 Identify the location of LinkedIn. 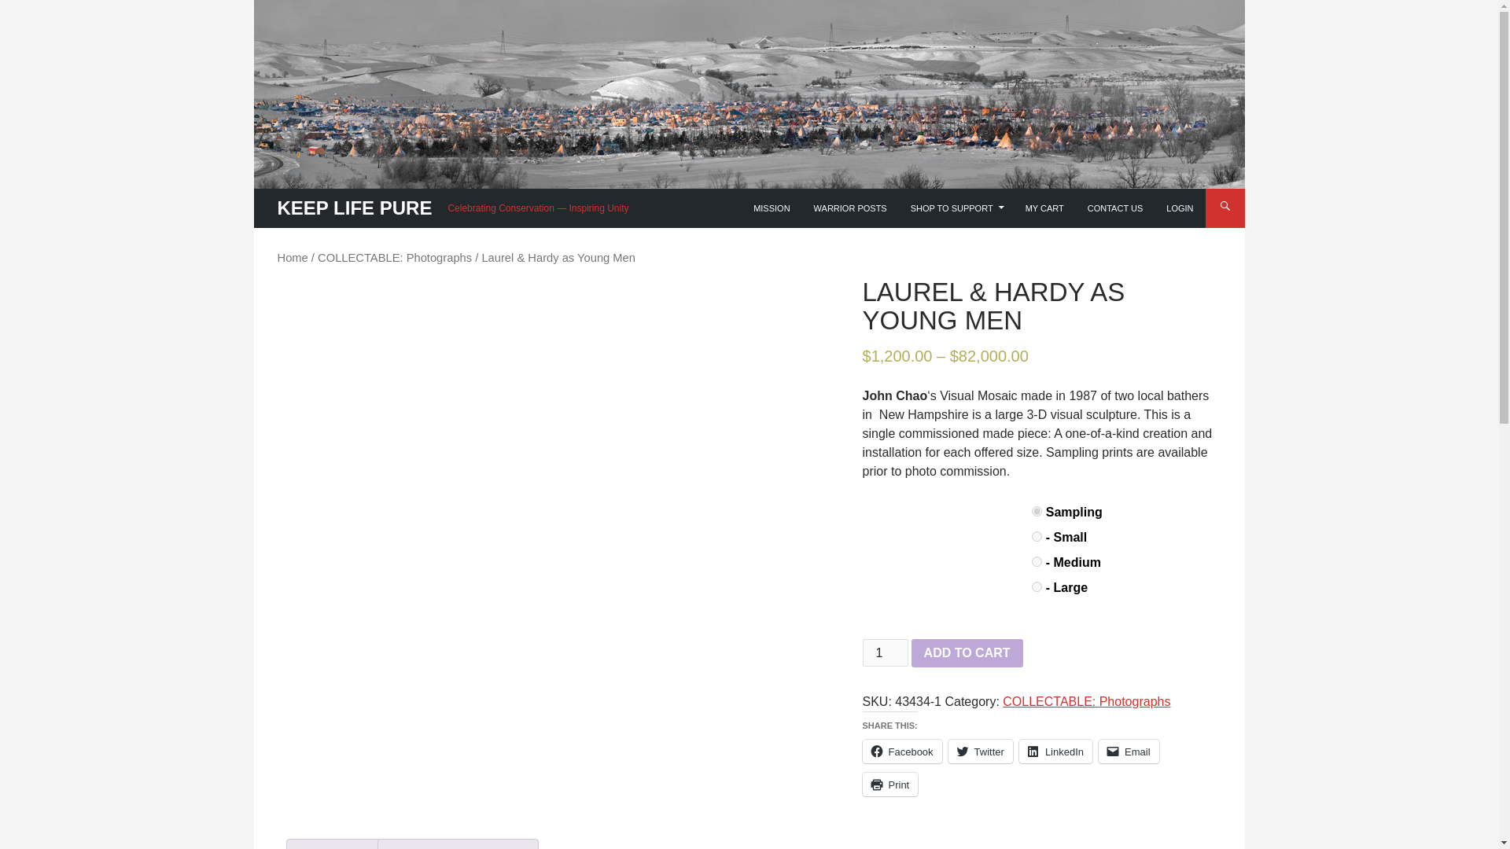
(1055, 751).